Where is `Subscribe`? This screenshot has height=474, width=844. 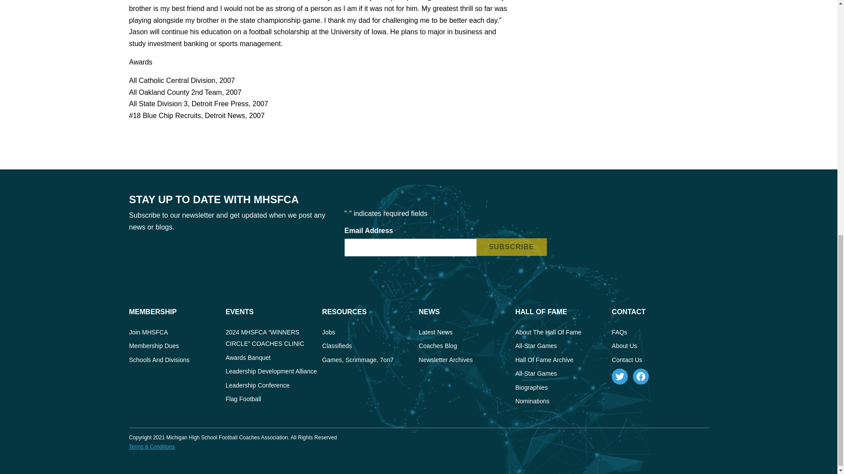 Subscribe is located at coordinates (512, 247).